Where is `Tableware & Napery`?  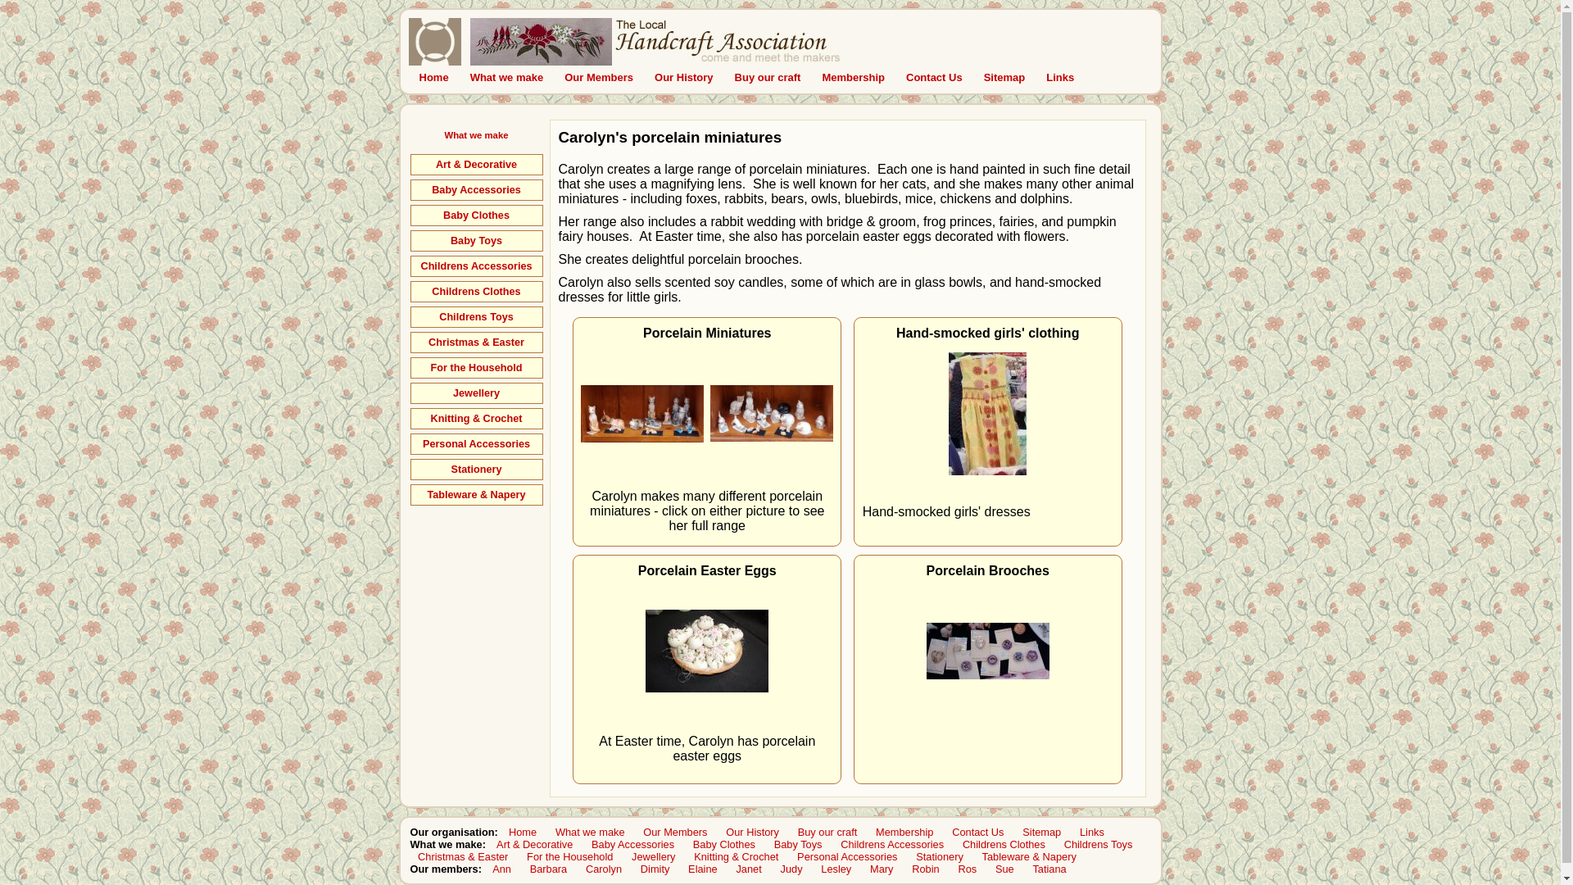 Tableware & Napery is located at coordinates (476, 495).